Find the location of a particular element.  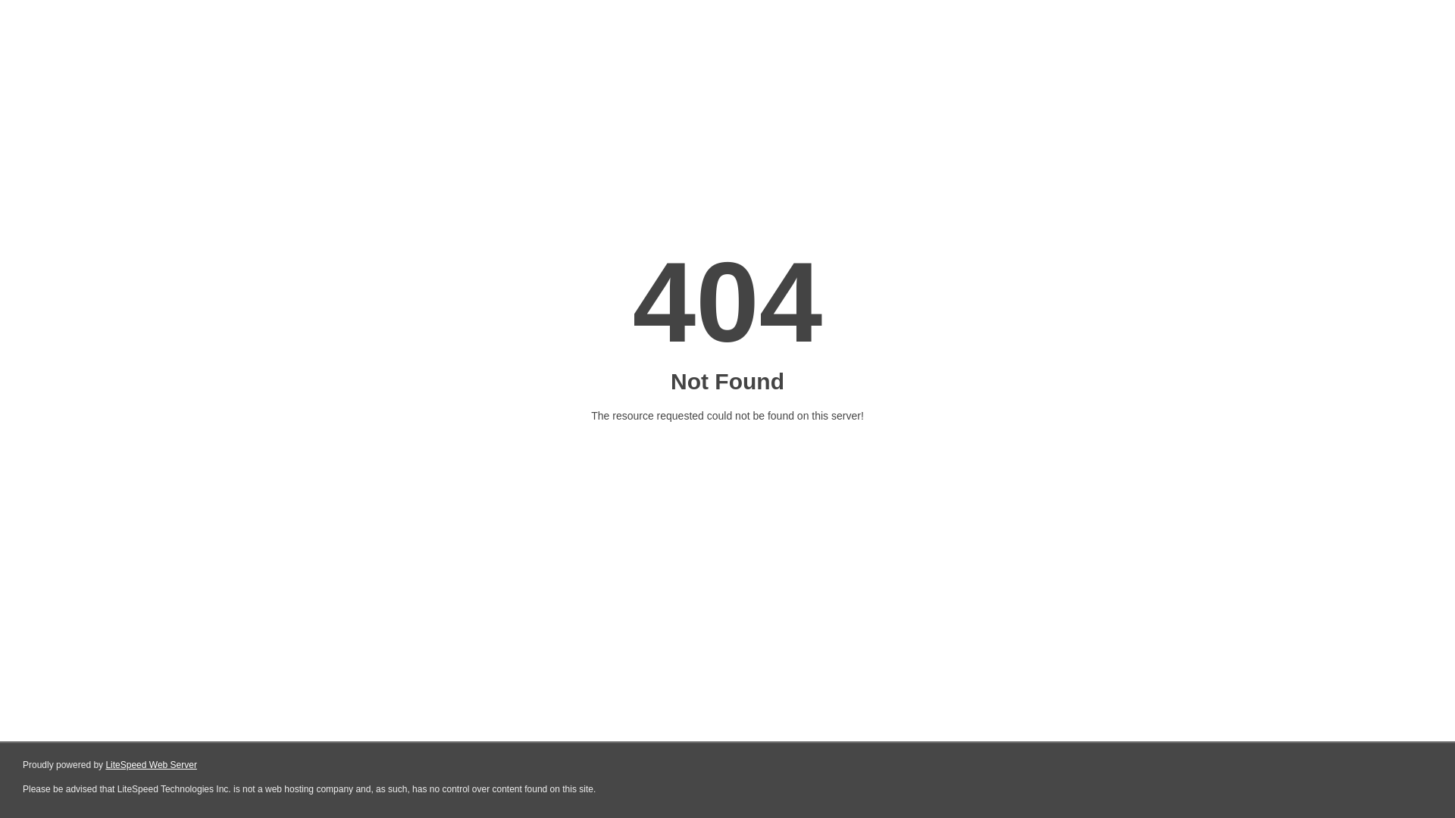

LiteSpeed Web Server is located at coordinates (152, 765).